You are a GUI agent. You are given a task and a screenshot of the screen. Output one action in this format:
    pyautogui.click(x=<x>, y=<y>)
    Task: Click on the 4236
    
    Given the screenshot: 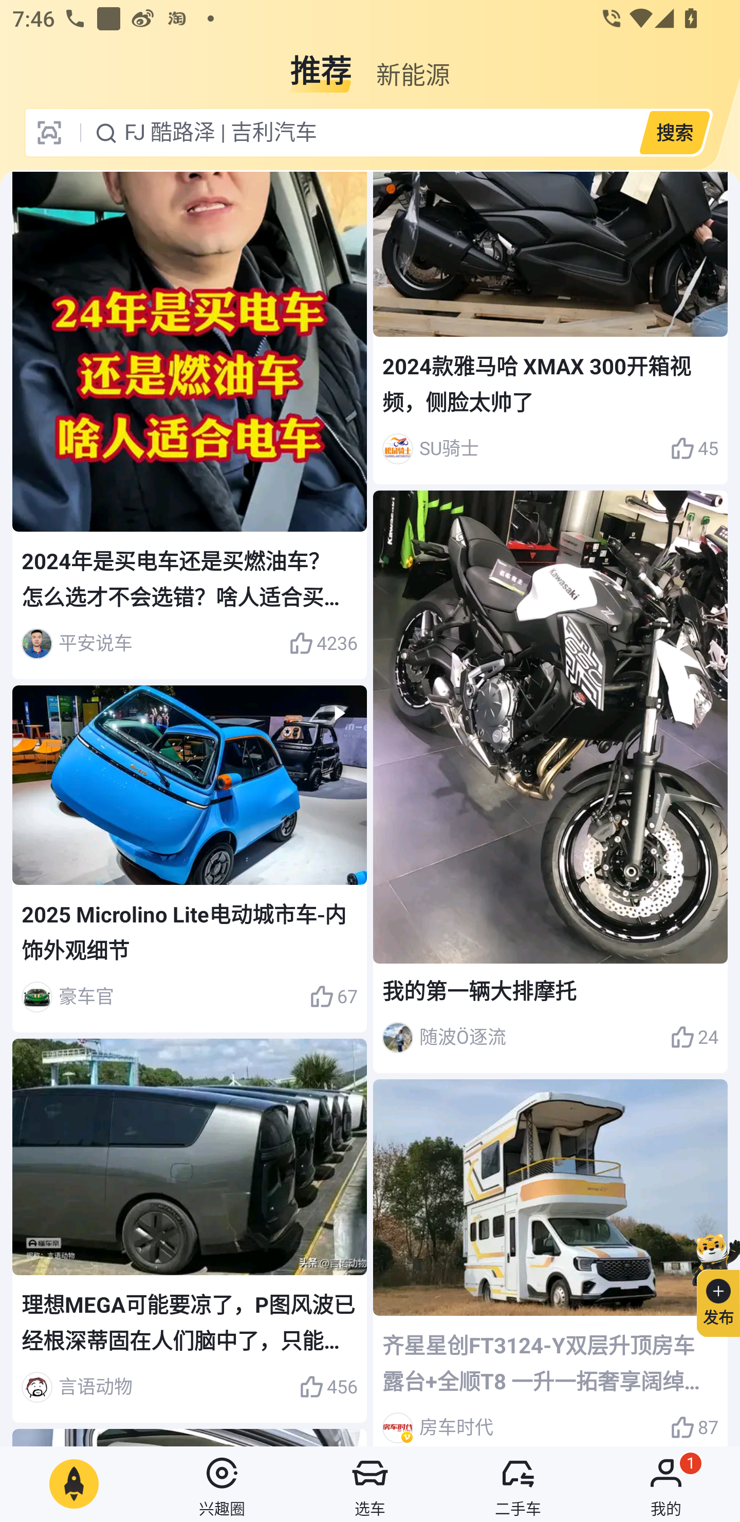 What is the action you would take?
    pyautogui.click(x=323, y=644)
    